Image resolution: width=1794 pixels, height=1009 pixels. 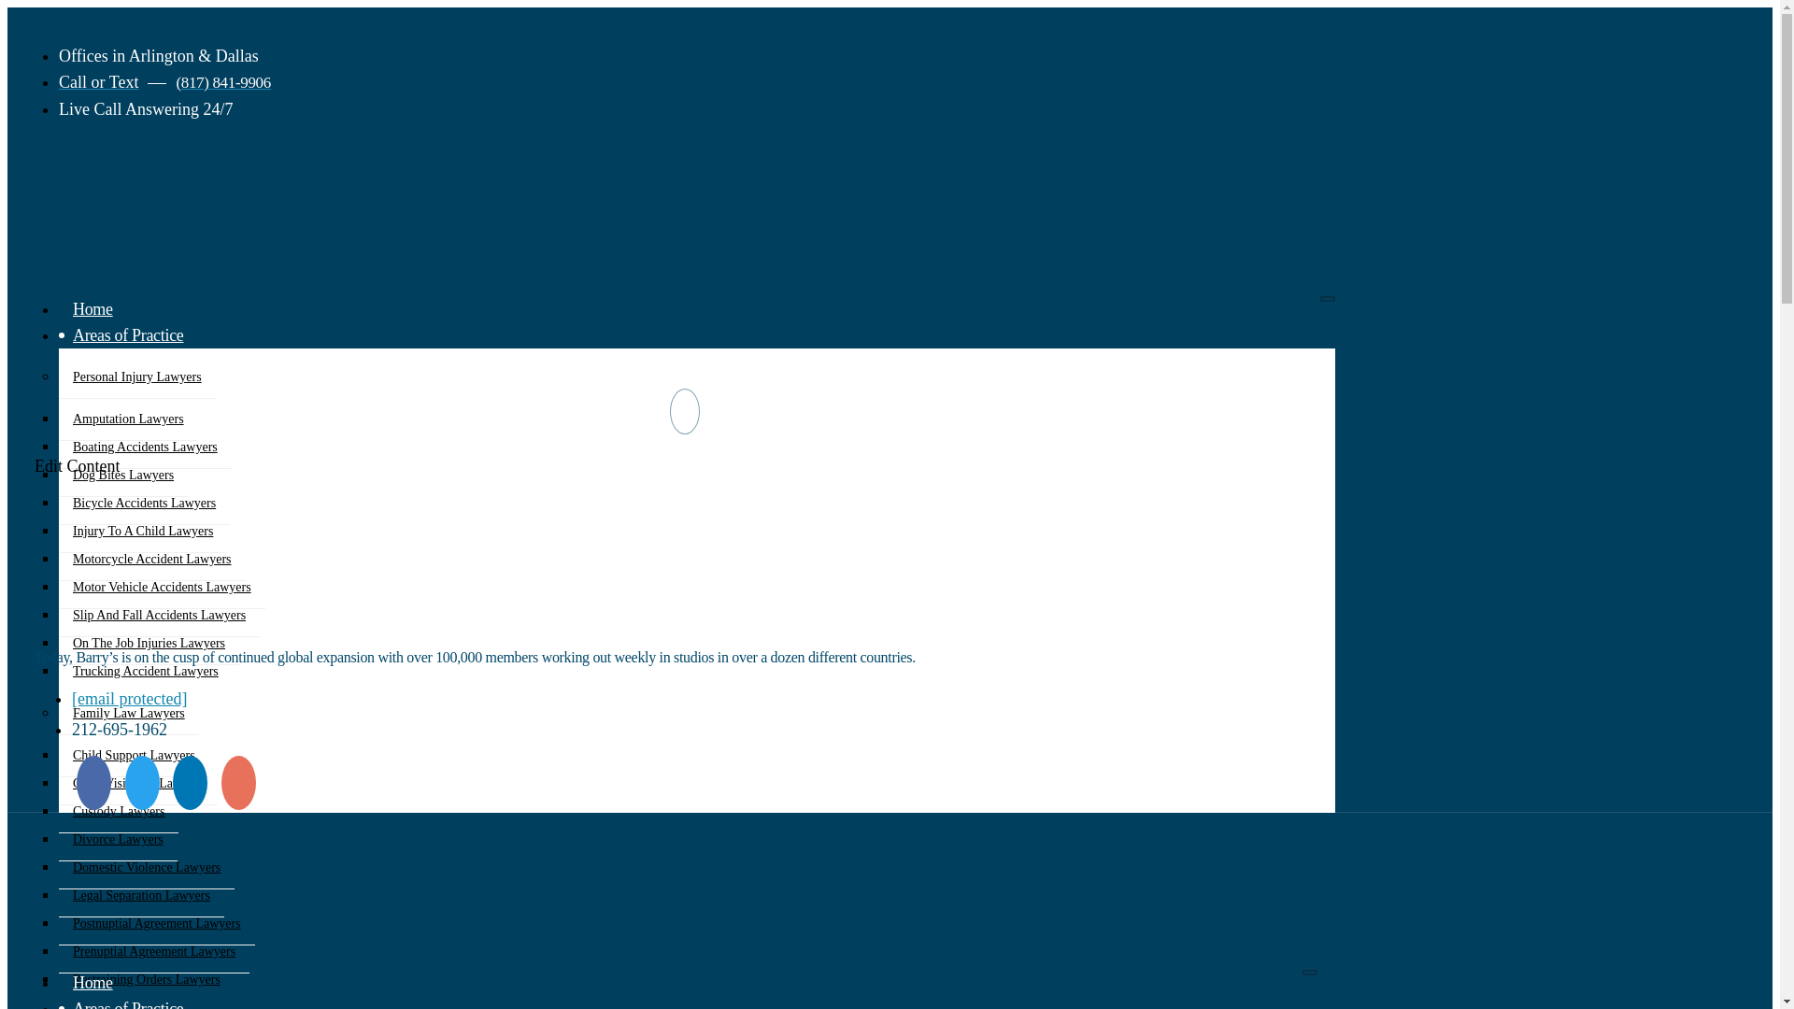 I want to click on Prenuptial Agreement Lawyers, so click(x=153, y=951).